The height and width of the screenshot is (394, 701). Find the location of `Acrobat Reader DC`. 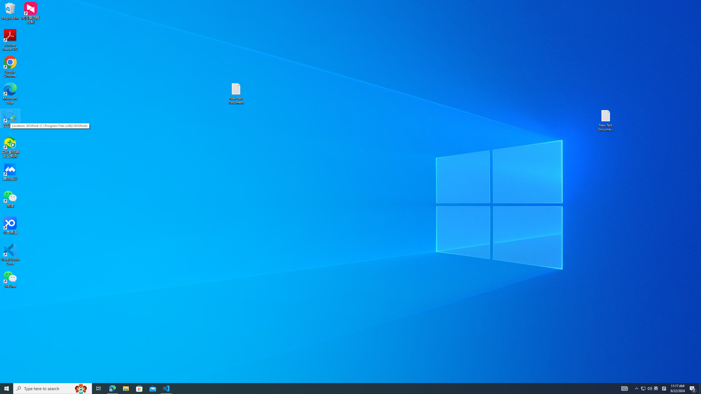

Acrobat Reader DC is located at coordinates (10, 40).